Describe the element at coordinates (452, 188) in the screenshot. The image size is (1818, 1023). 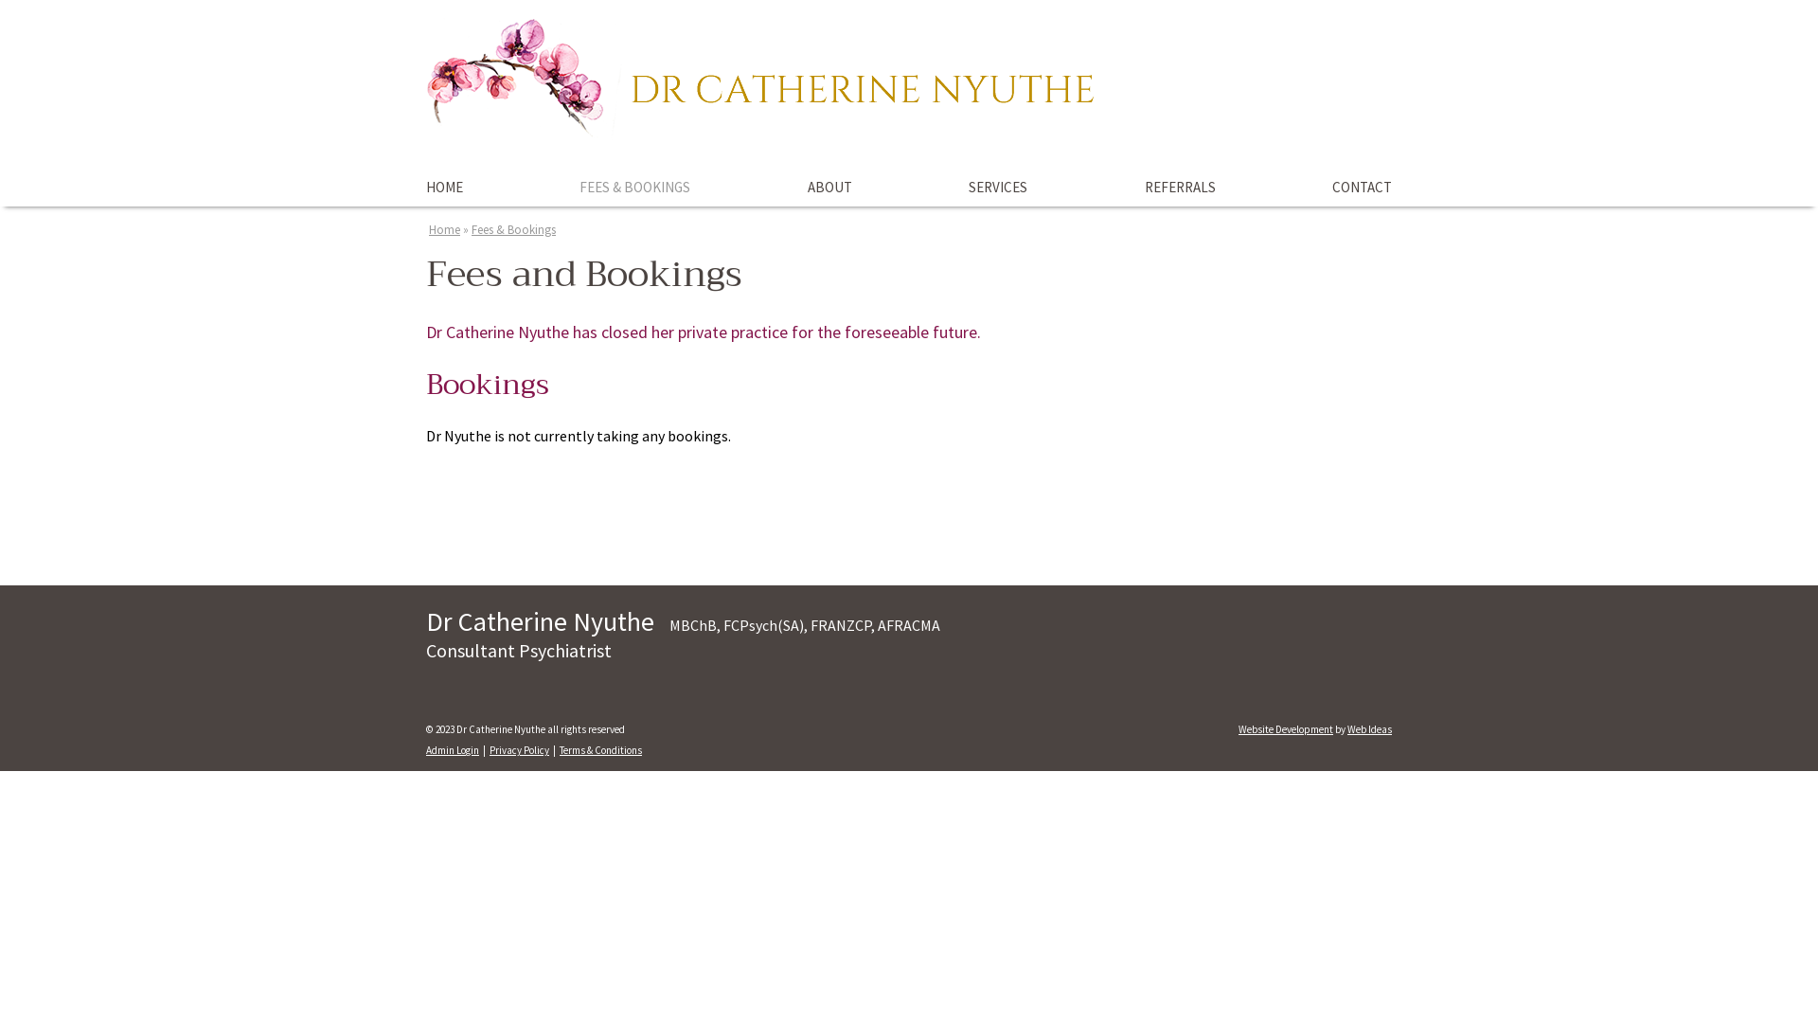
I see `HOME` at that location.